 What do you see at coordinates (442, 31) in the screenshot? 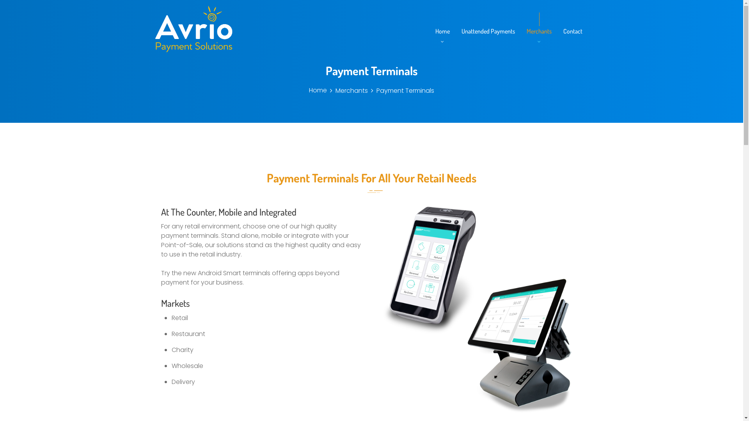
I see `Home` at bounding box center [442, 31].